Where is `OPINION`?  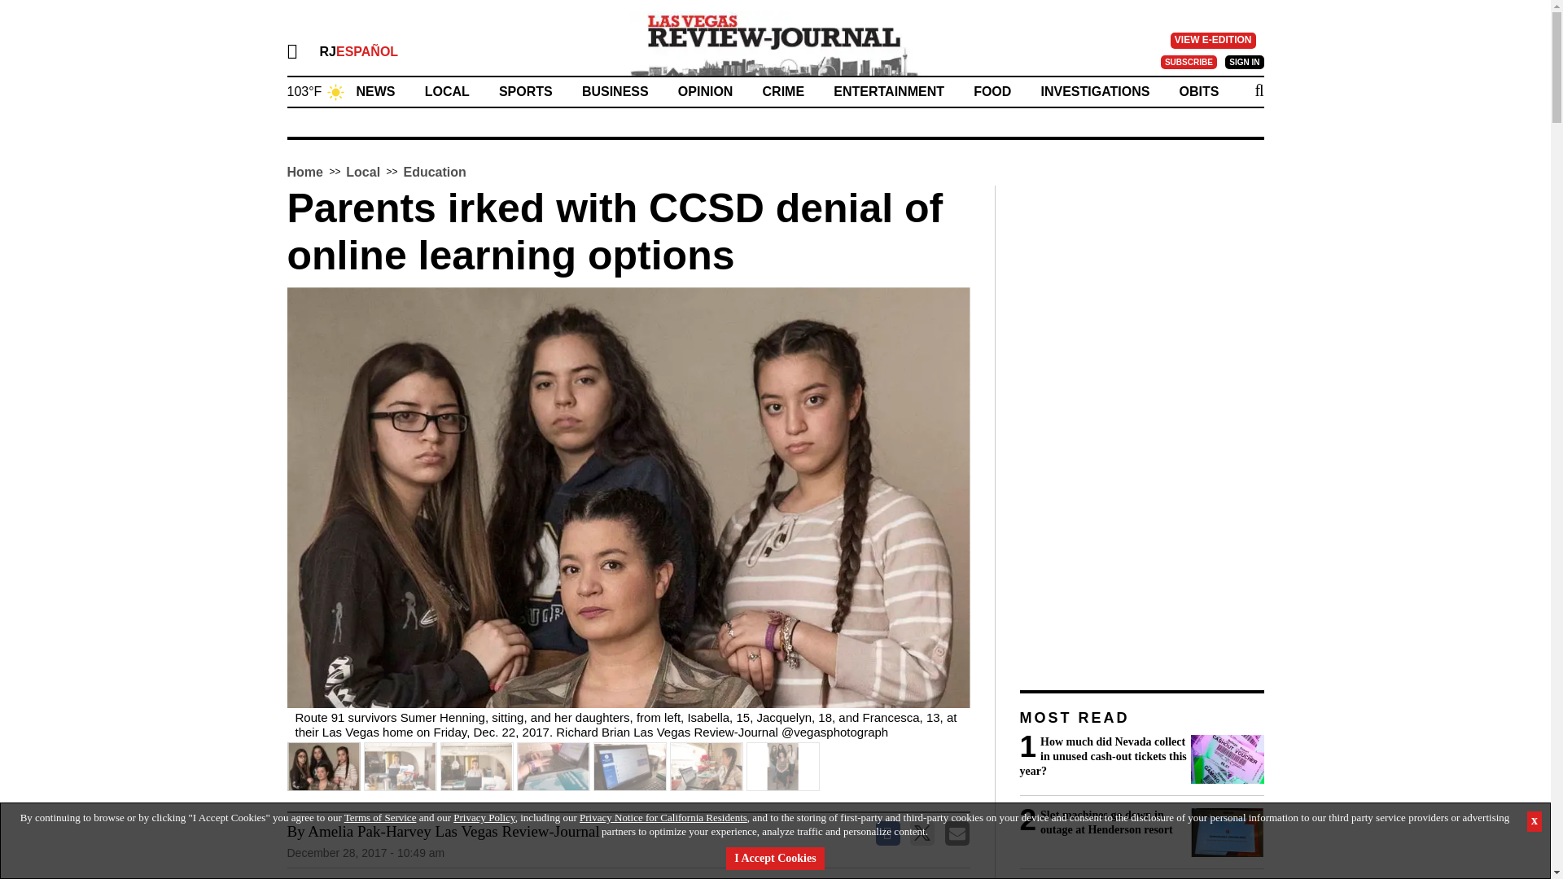 OPINION is located at coordinates (705, 91).